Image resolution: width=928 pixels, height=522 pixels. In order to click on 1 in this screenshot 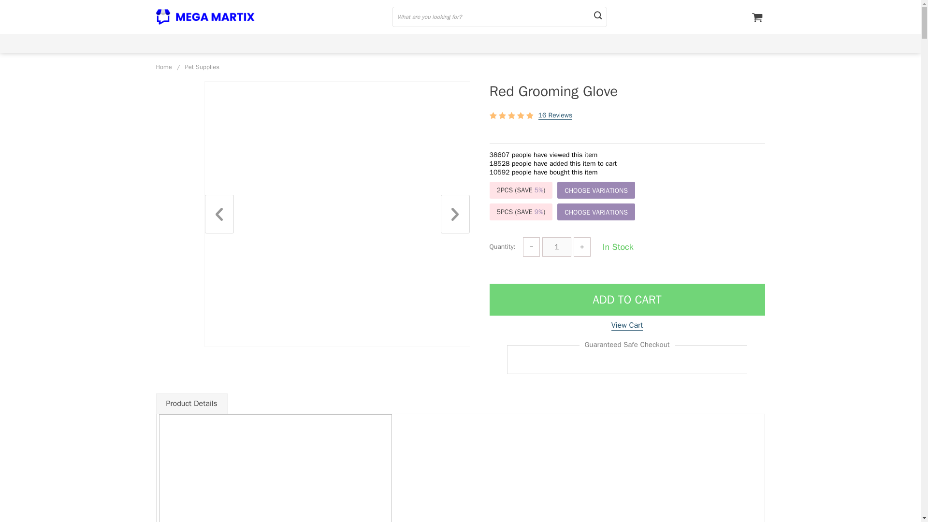, I will do `click(557, 247)`.